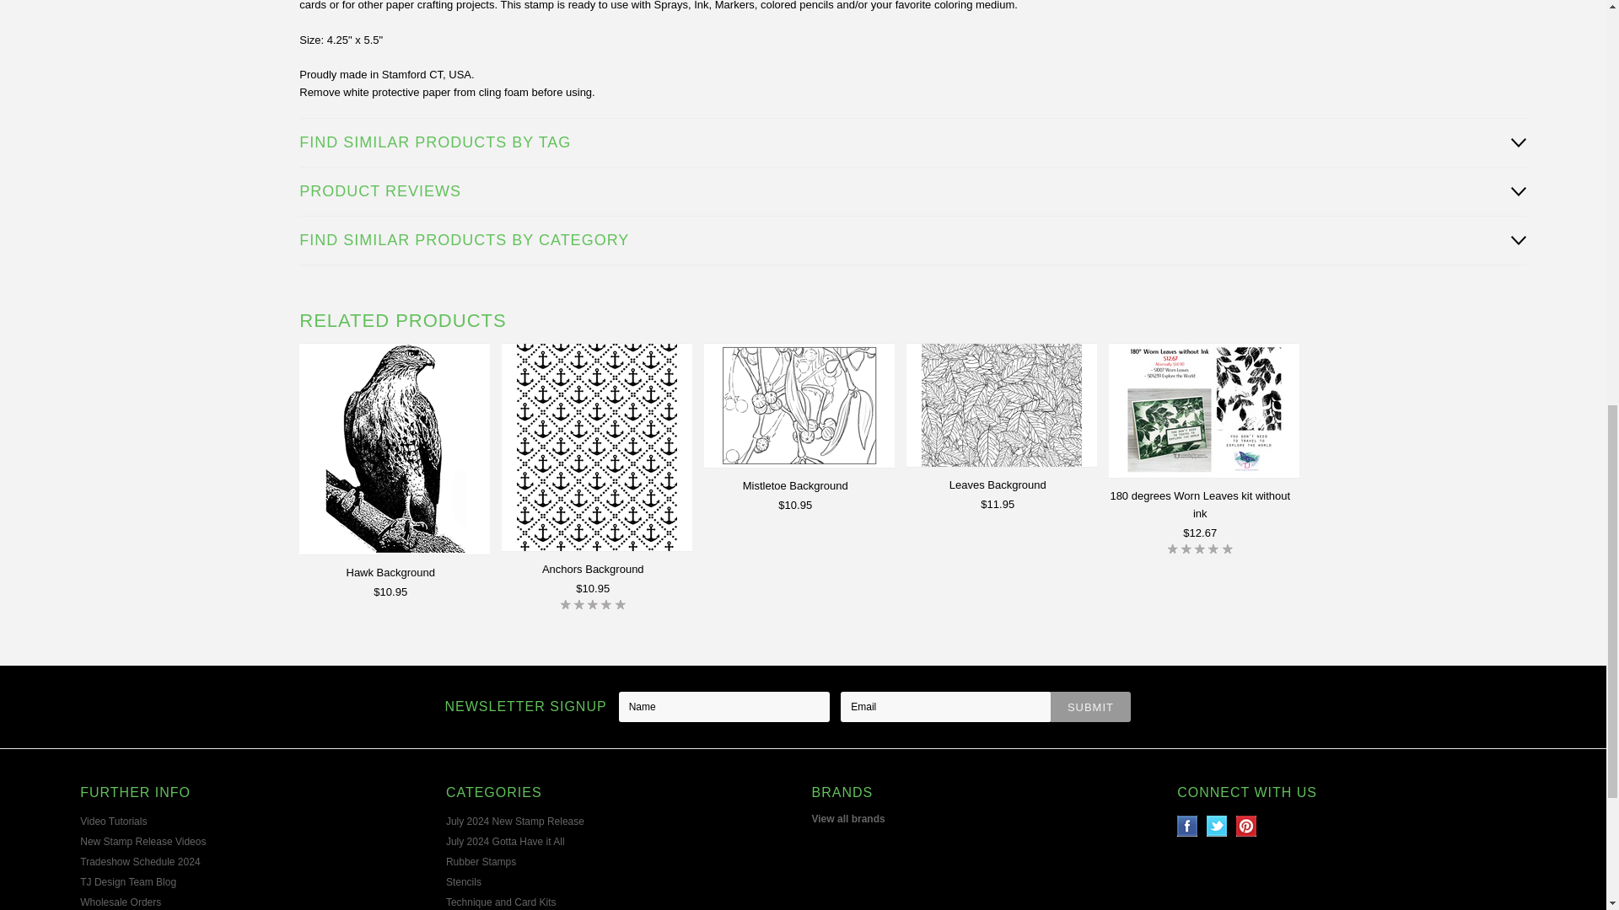 This screenshot has height=910, width=1619. What do you see at coordinates (1090, 706) in the screenshot?
I see `Submit` at bounding box center [1090, 706].